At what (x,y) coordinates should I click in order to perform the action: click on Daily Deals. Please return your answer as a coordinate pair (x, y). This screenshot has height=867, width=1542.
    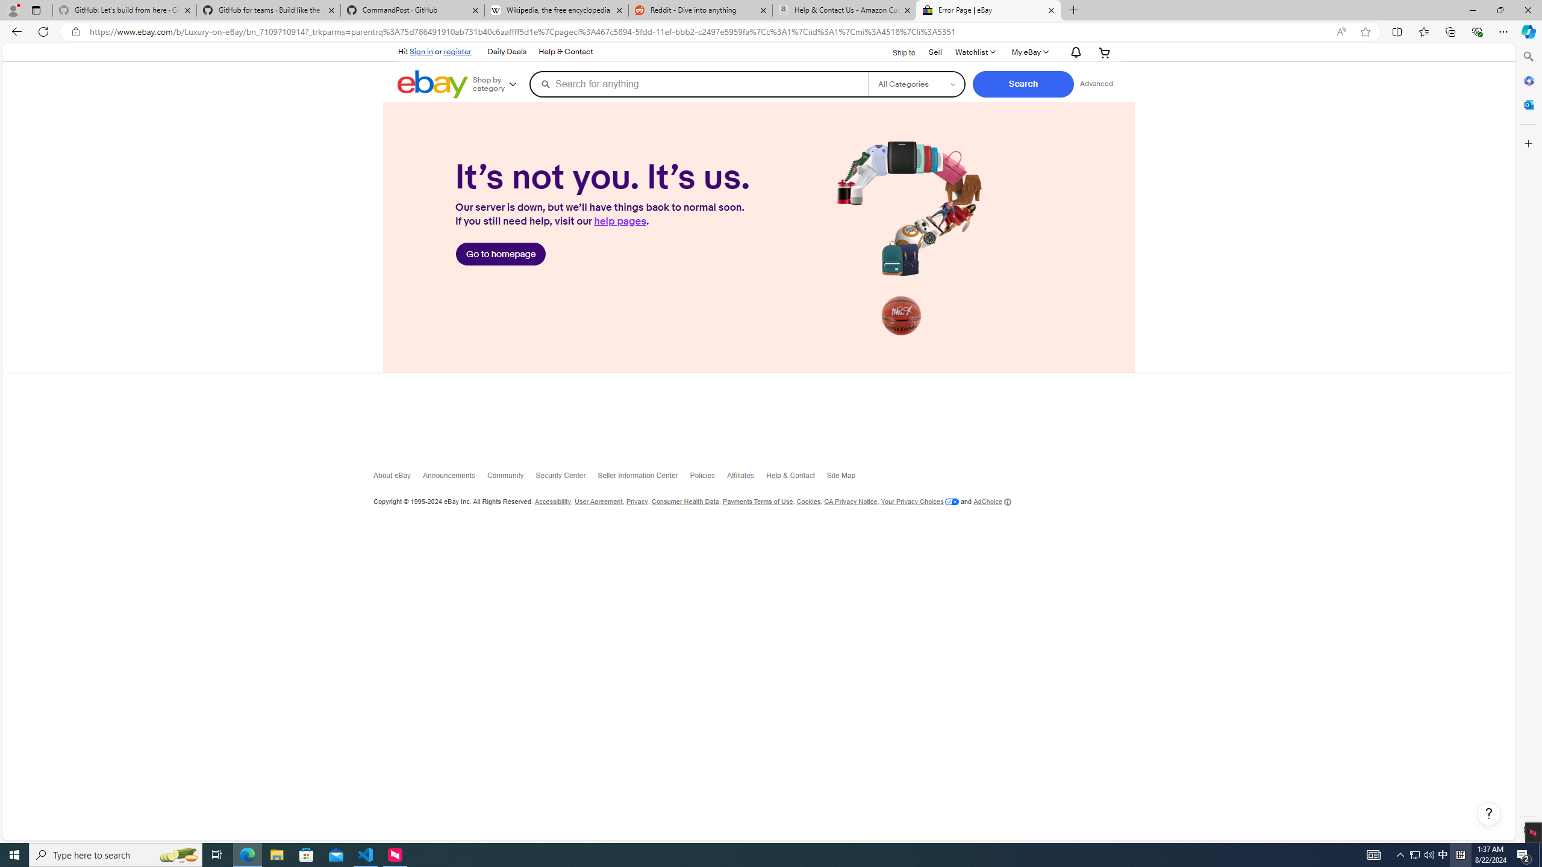
    Looking at the image, I should click on (506, 52).